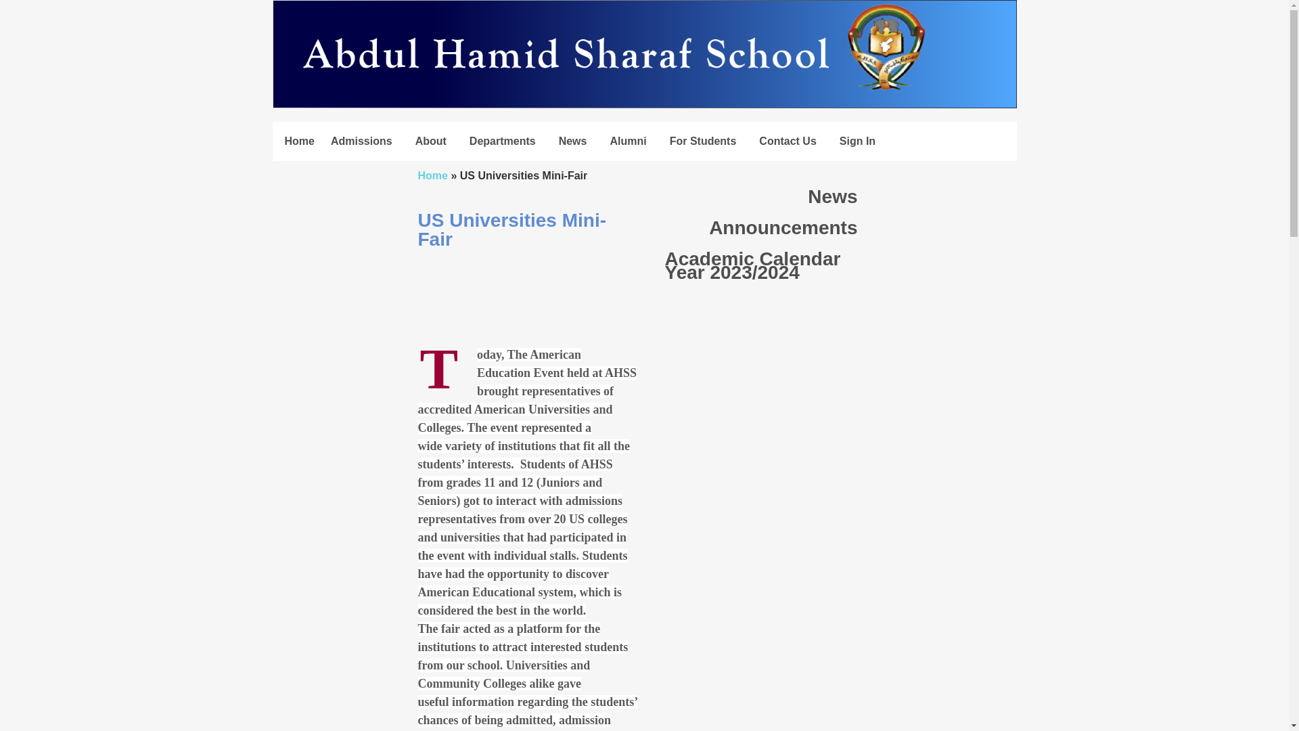 The width and height of the screenshot is (1299, 731). Describe the element at coordinates (706, 141) in the screenshot. I see `For Students` at that location.